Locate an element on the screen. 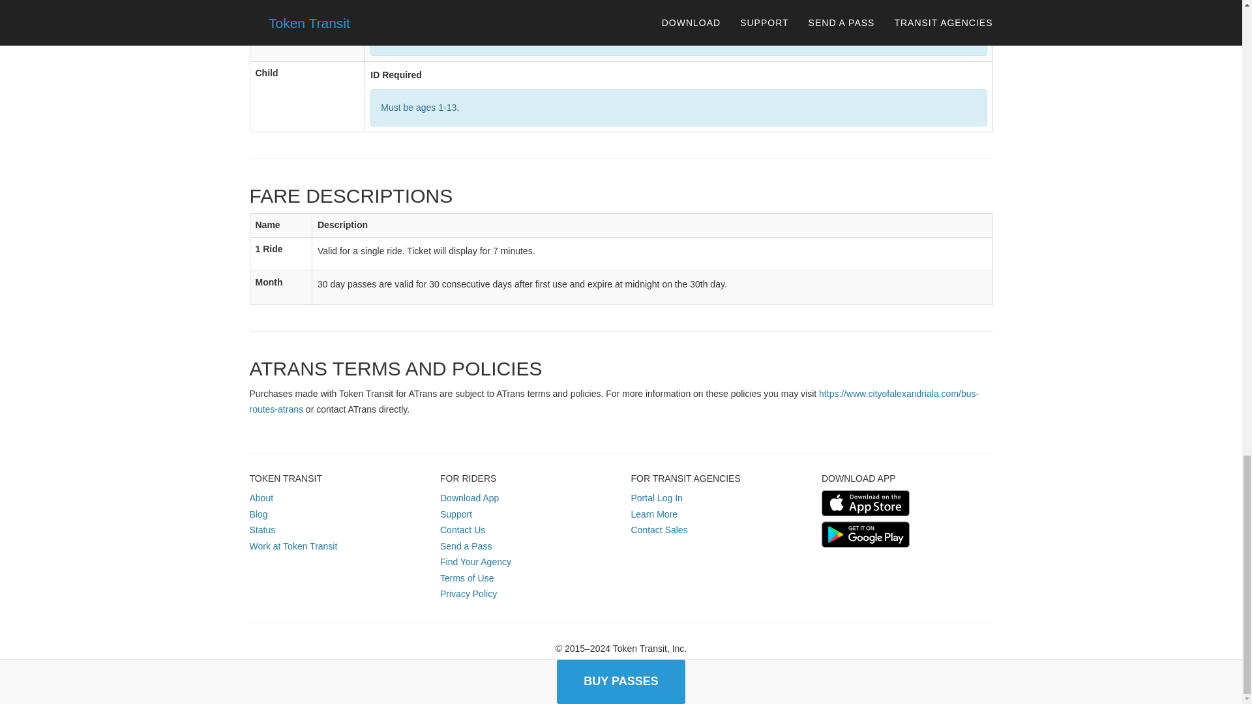 The width and height of the screenshot is (1252, 704). Send a Pass is located at coordinates (466, 546).